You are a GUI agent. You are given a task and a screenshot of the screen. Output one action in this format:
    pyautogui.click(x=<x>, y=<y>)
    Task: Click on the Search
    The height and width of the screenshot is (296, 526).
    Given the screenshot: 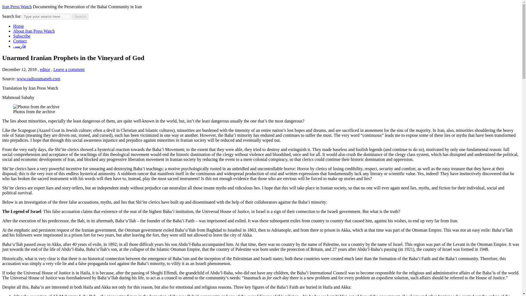 What is the action you would take?
    pyautogui.click(x=80, y=16)
    